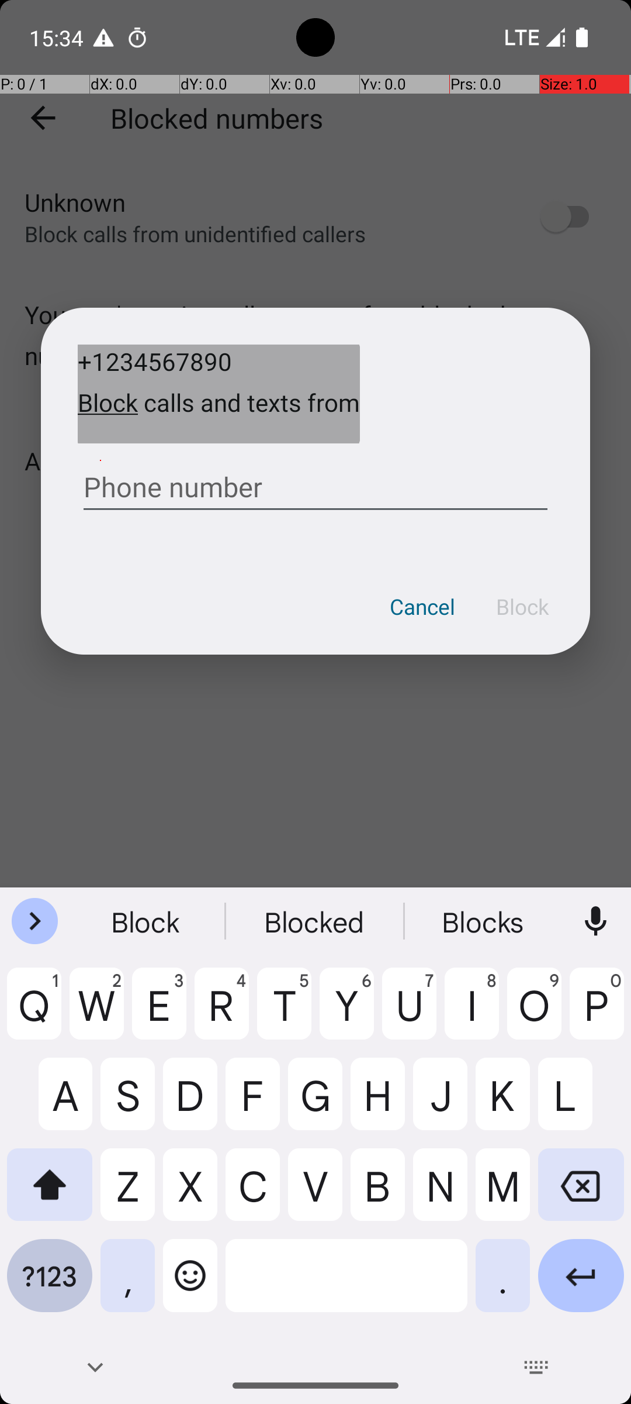 Image resolution: width=631 pixels, height=1404 pixels. What do you see at coordinates (377, 1103) in the screenshot?
I see `H` at bounding box center [377, 1103].